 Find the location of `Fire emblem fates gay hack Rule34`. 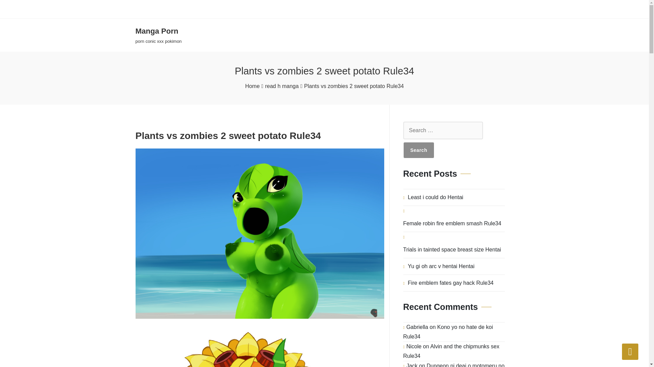

Fire emblem fates gay hack Rule34 is located at coordinates (158, 35).